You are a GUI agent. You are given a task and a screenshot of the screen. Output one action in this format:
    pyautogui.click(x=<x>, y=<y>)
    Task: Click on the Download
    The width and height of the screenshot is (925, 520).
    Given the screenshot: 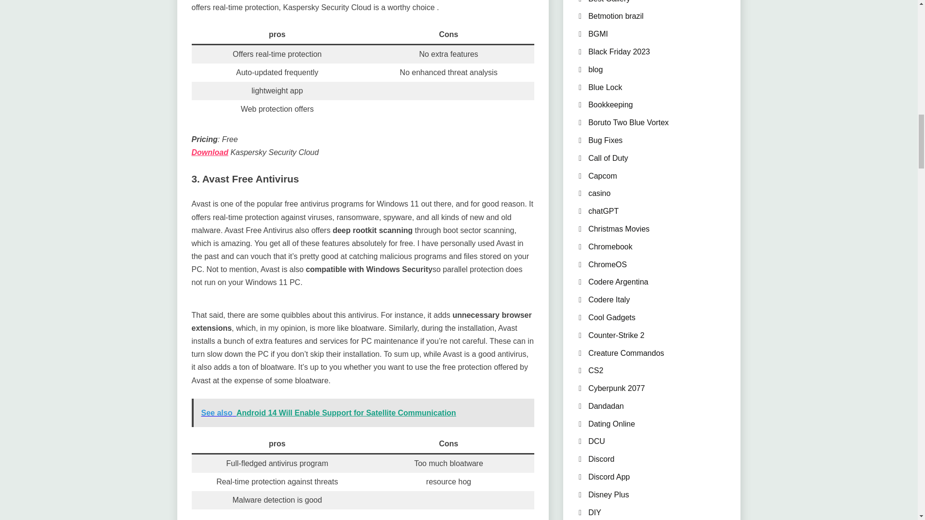 What is the action you would take?
    pyautogui.click(x=210, y=152)
    